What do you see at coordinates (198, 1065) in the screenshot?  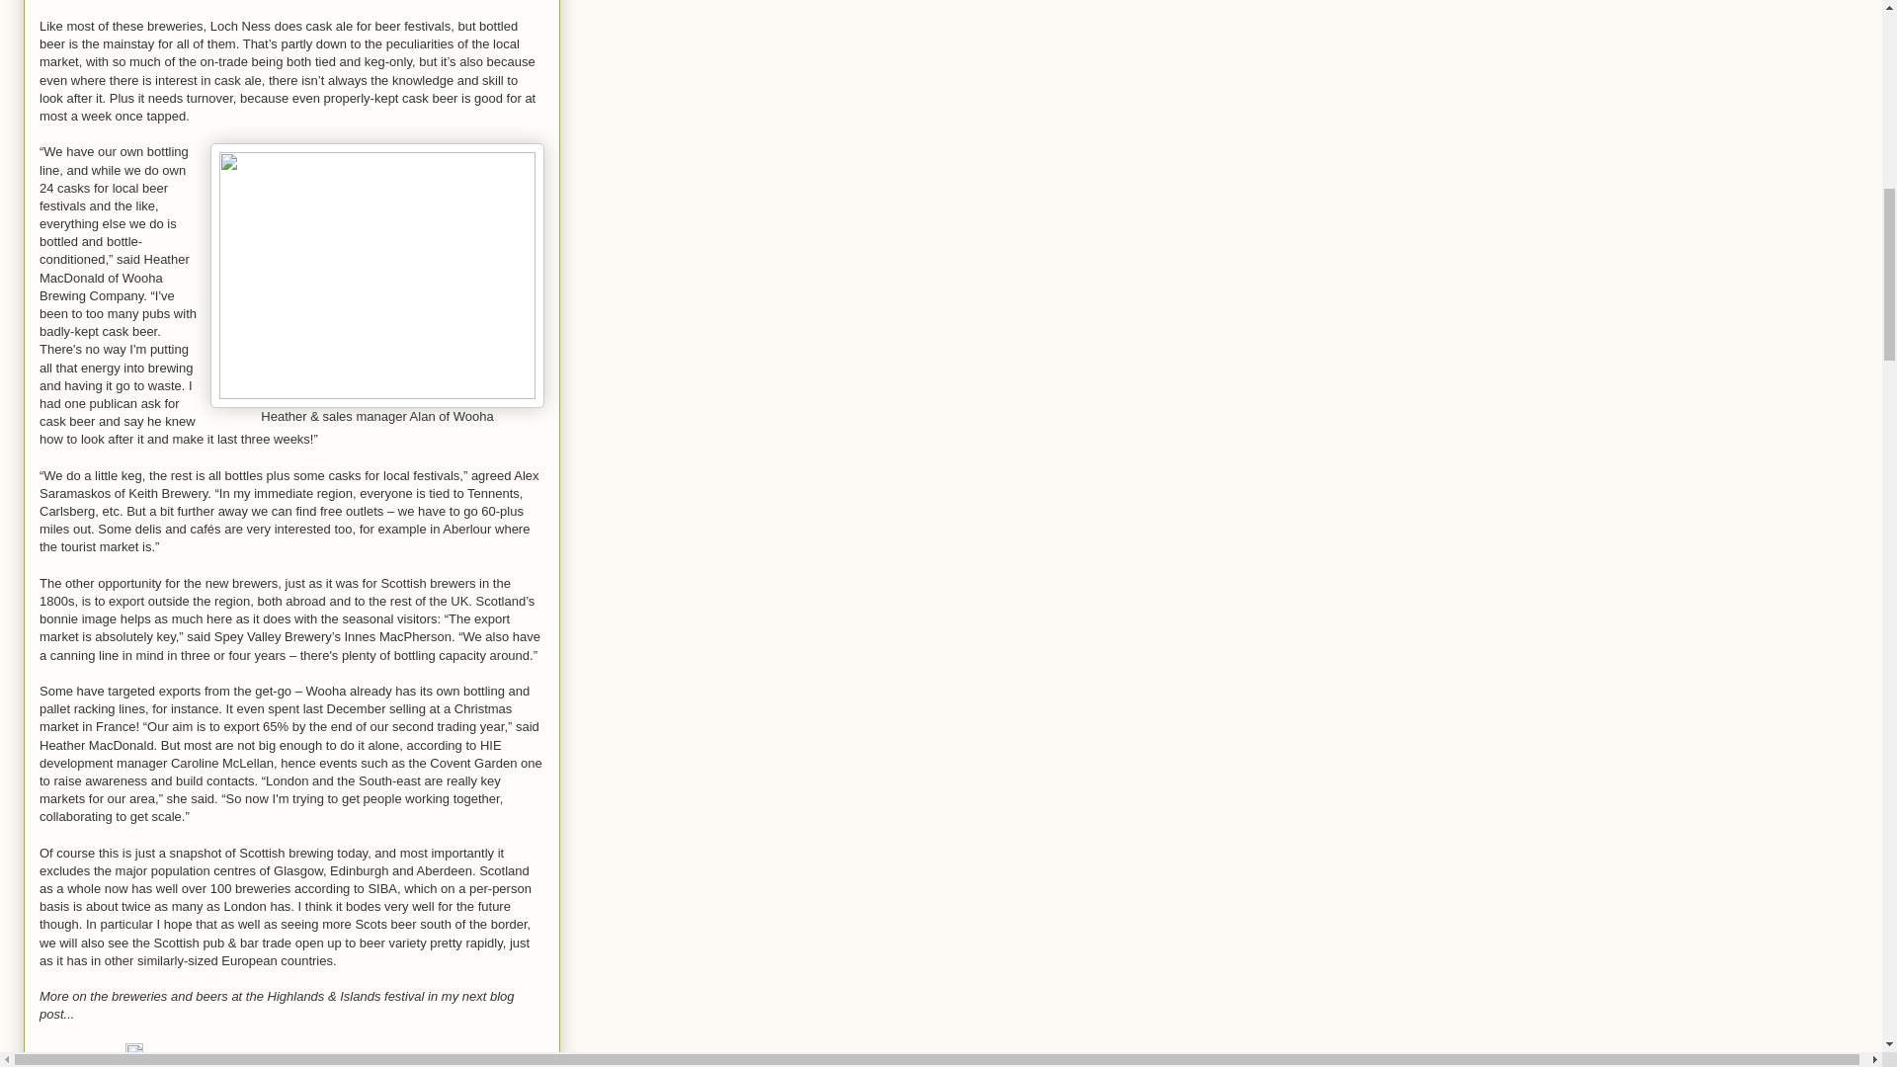 I see `Share to Twitter` at bounding box center [198, 1065].